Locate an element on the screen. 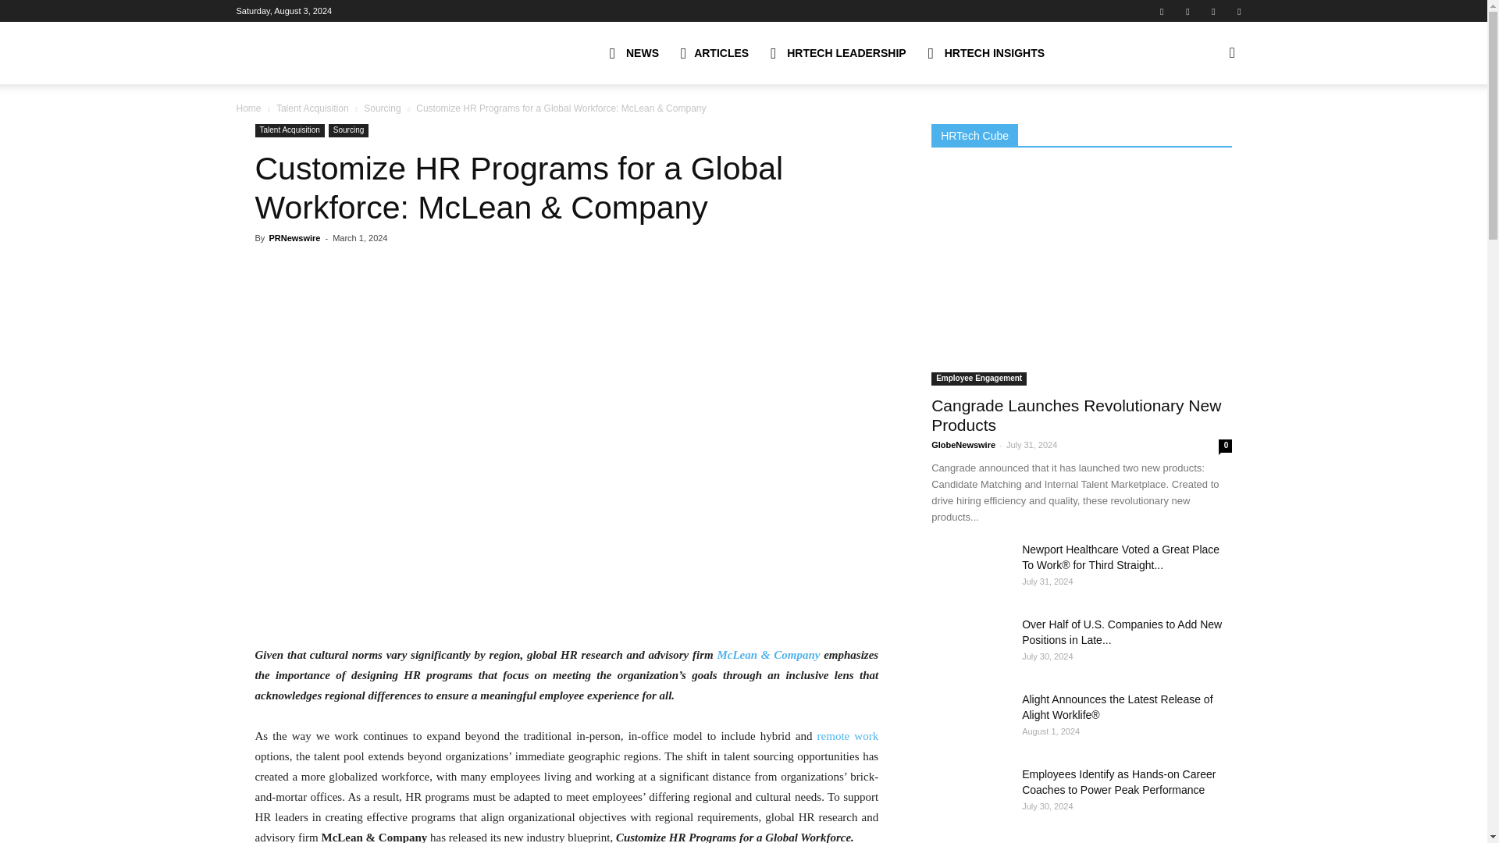 The width and height of the screenshot is (1499, 843). Facebook is located at coordinates (1162, 11).